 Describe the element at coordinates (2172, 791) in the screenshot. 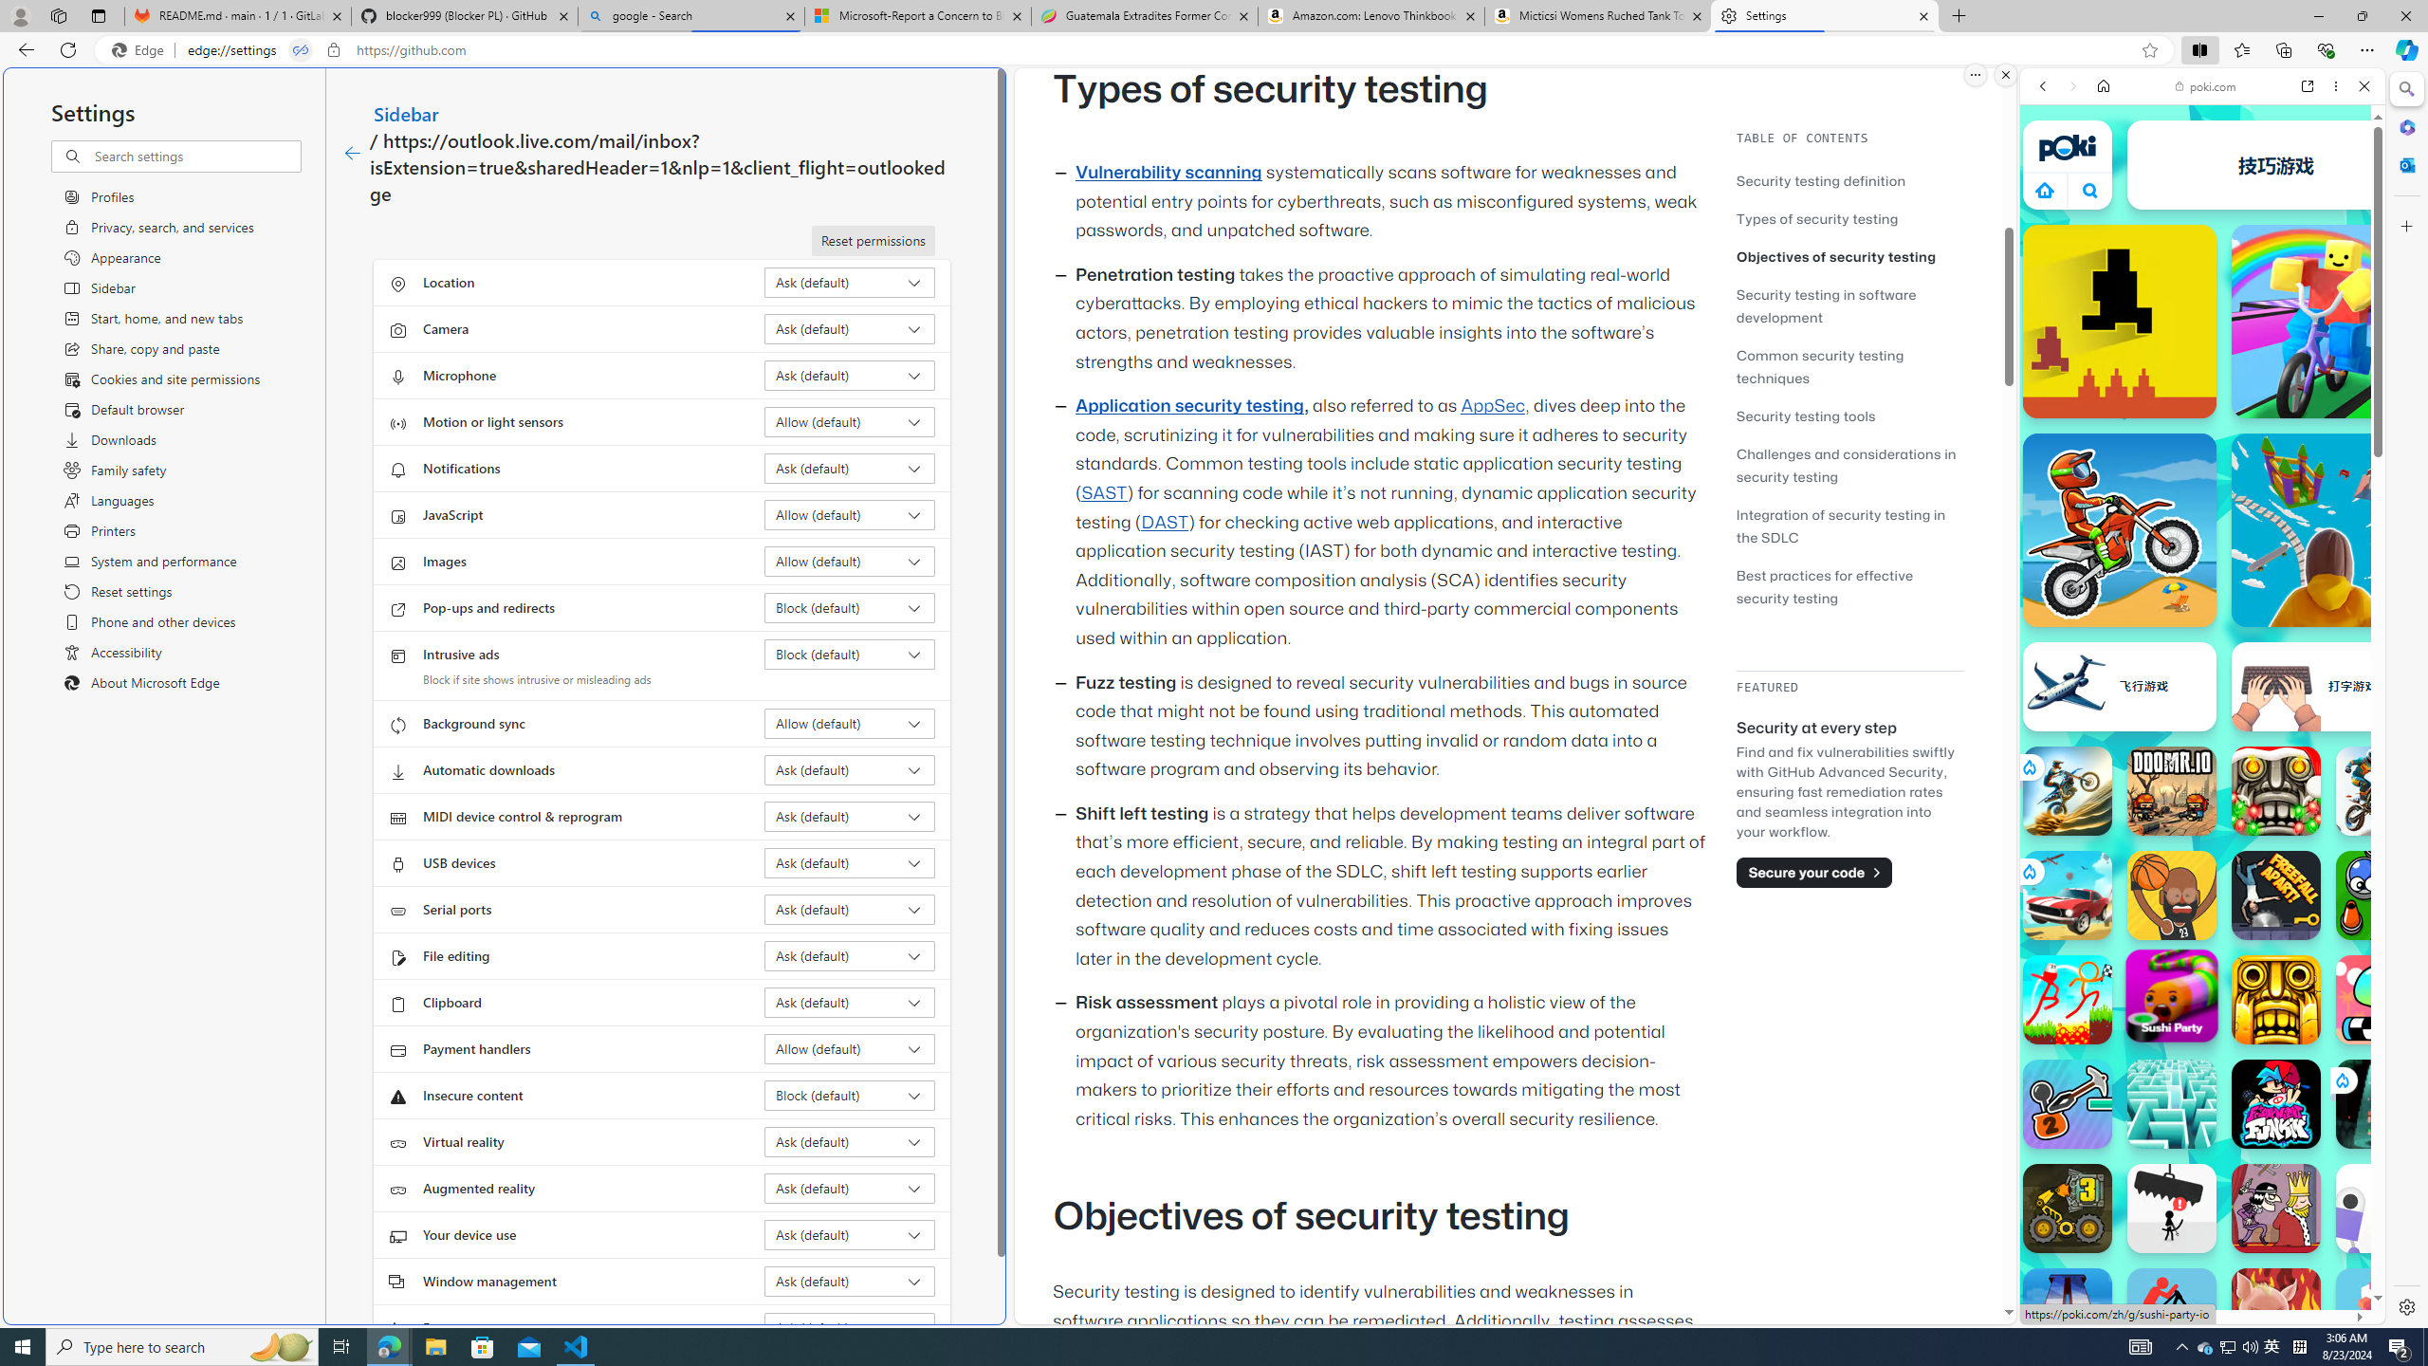

I see `Doomr.io` at that location.